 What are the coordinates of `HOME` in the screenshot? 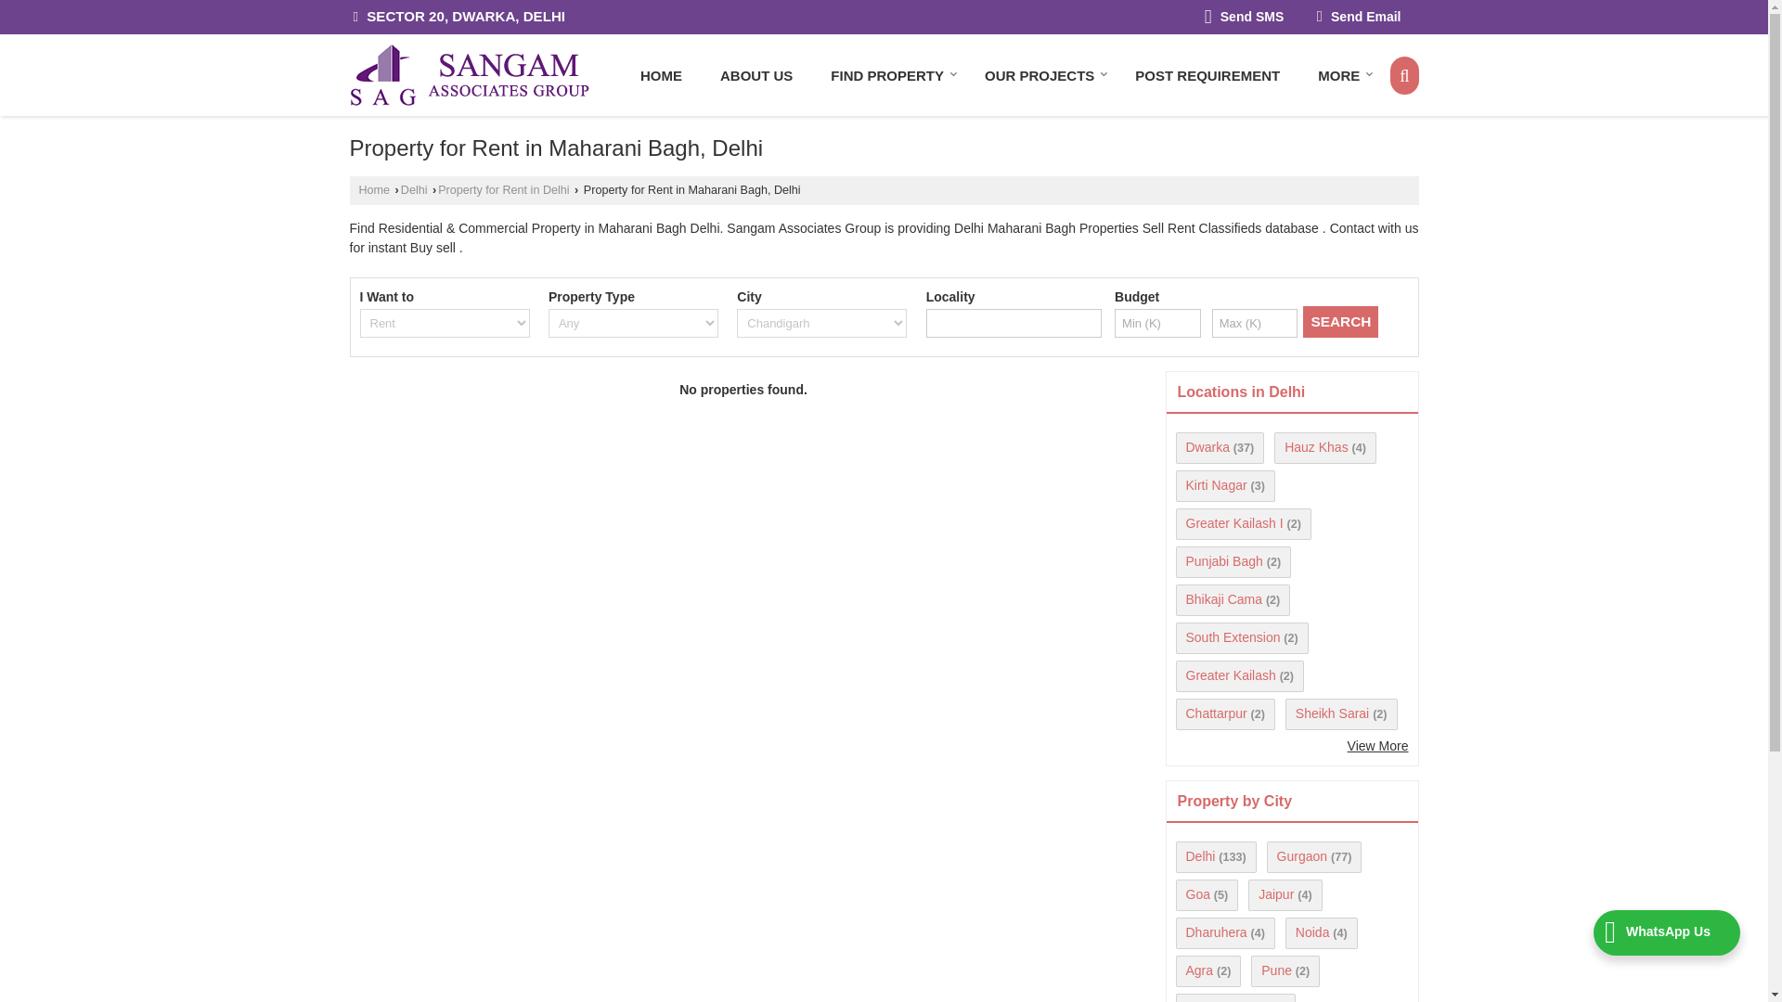 It's located at (661, 74).